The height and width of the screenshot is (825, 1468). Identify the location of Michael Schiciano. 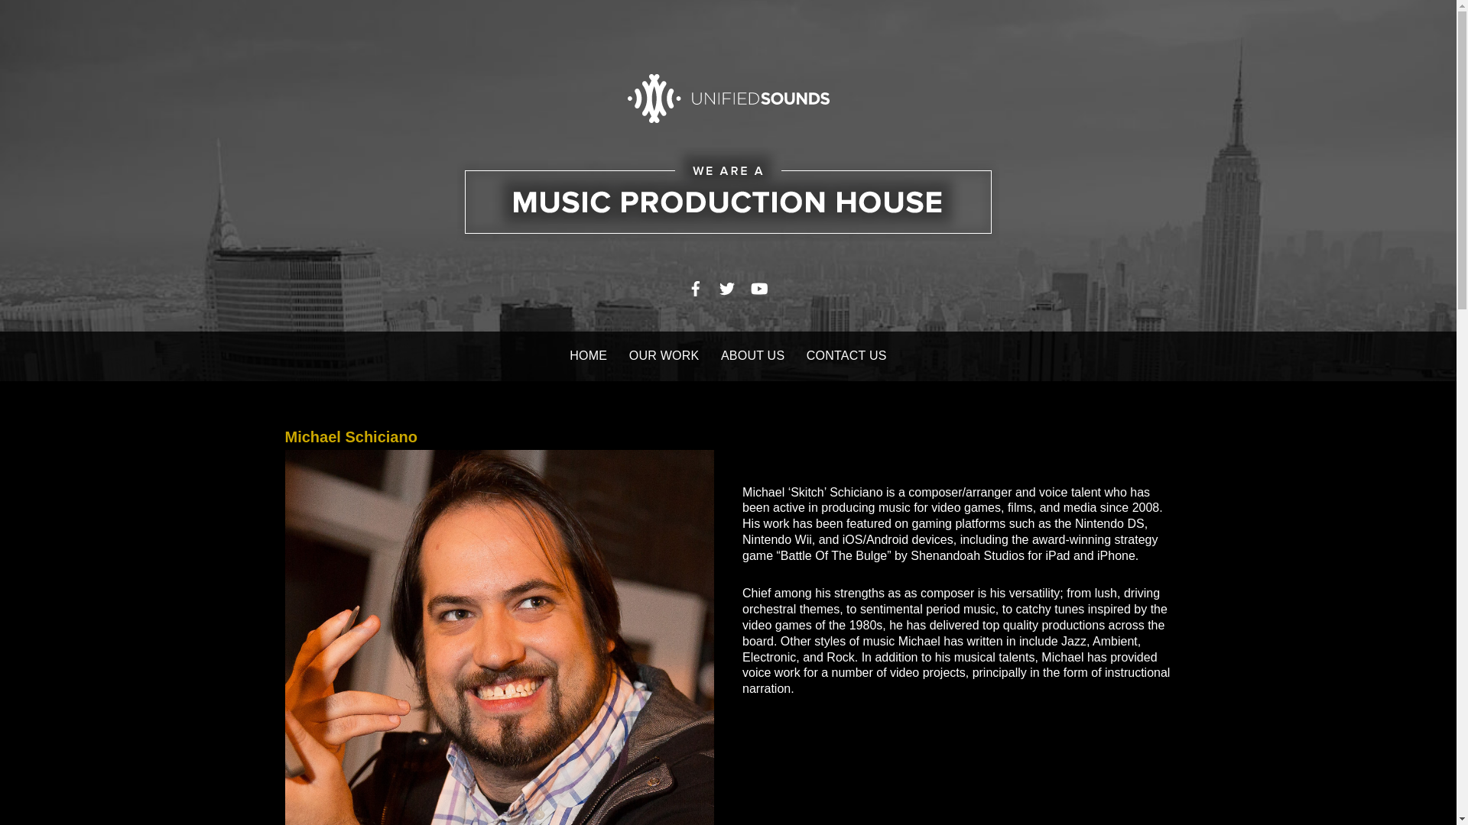
(350, 437).